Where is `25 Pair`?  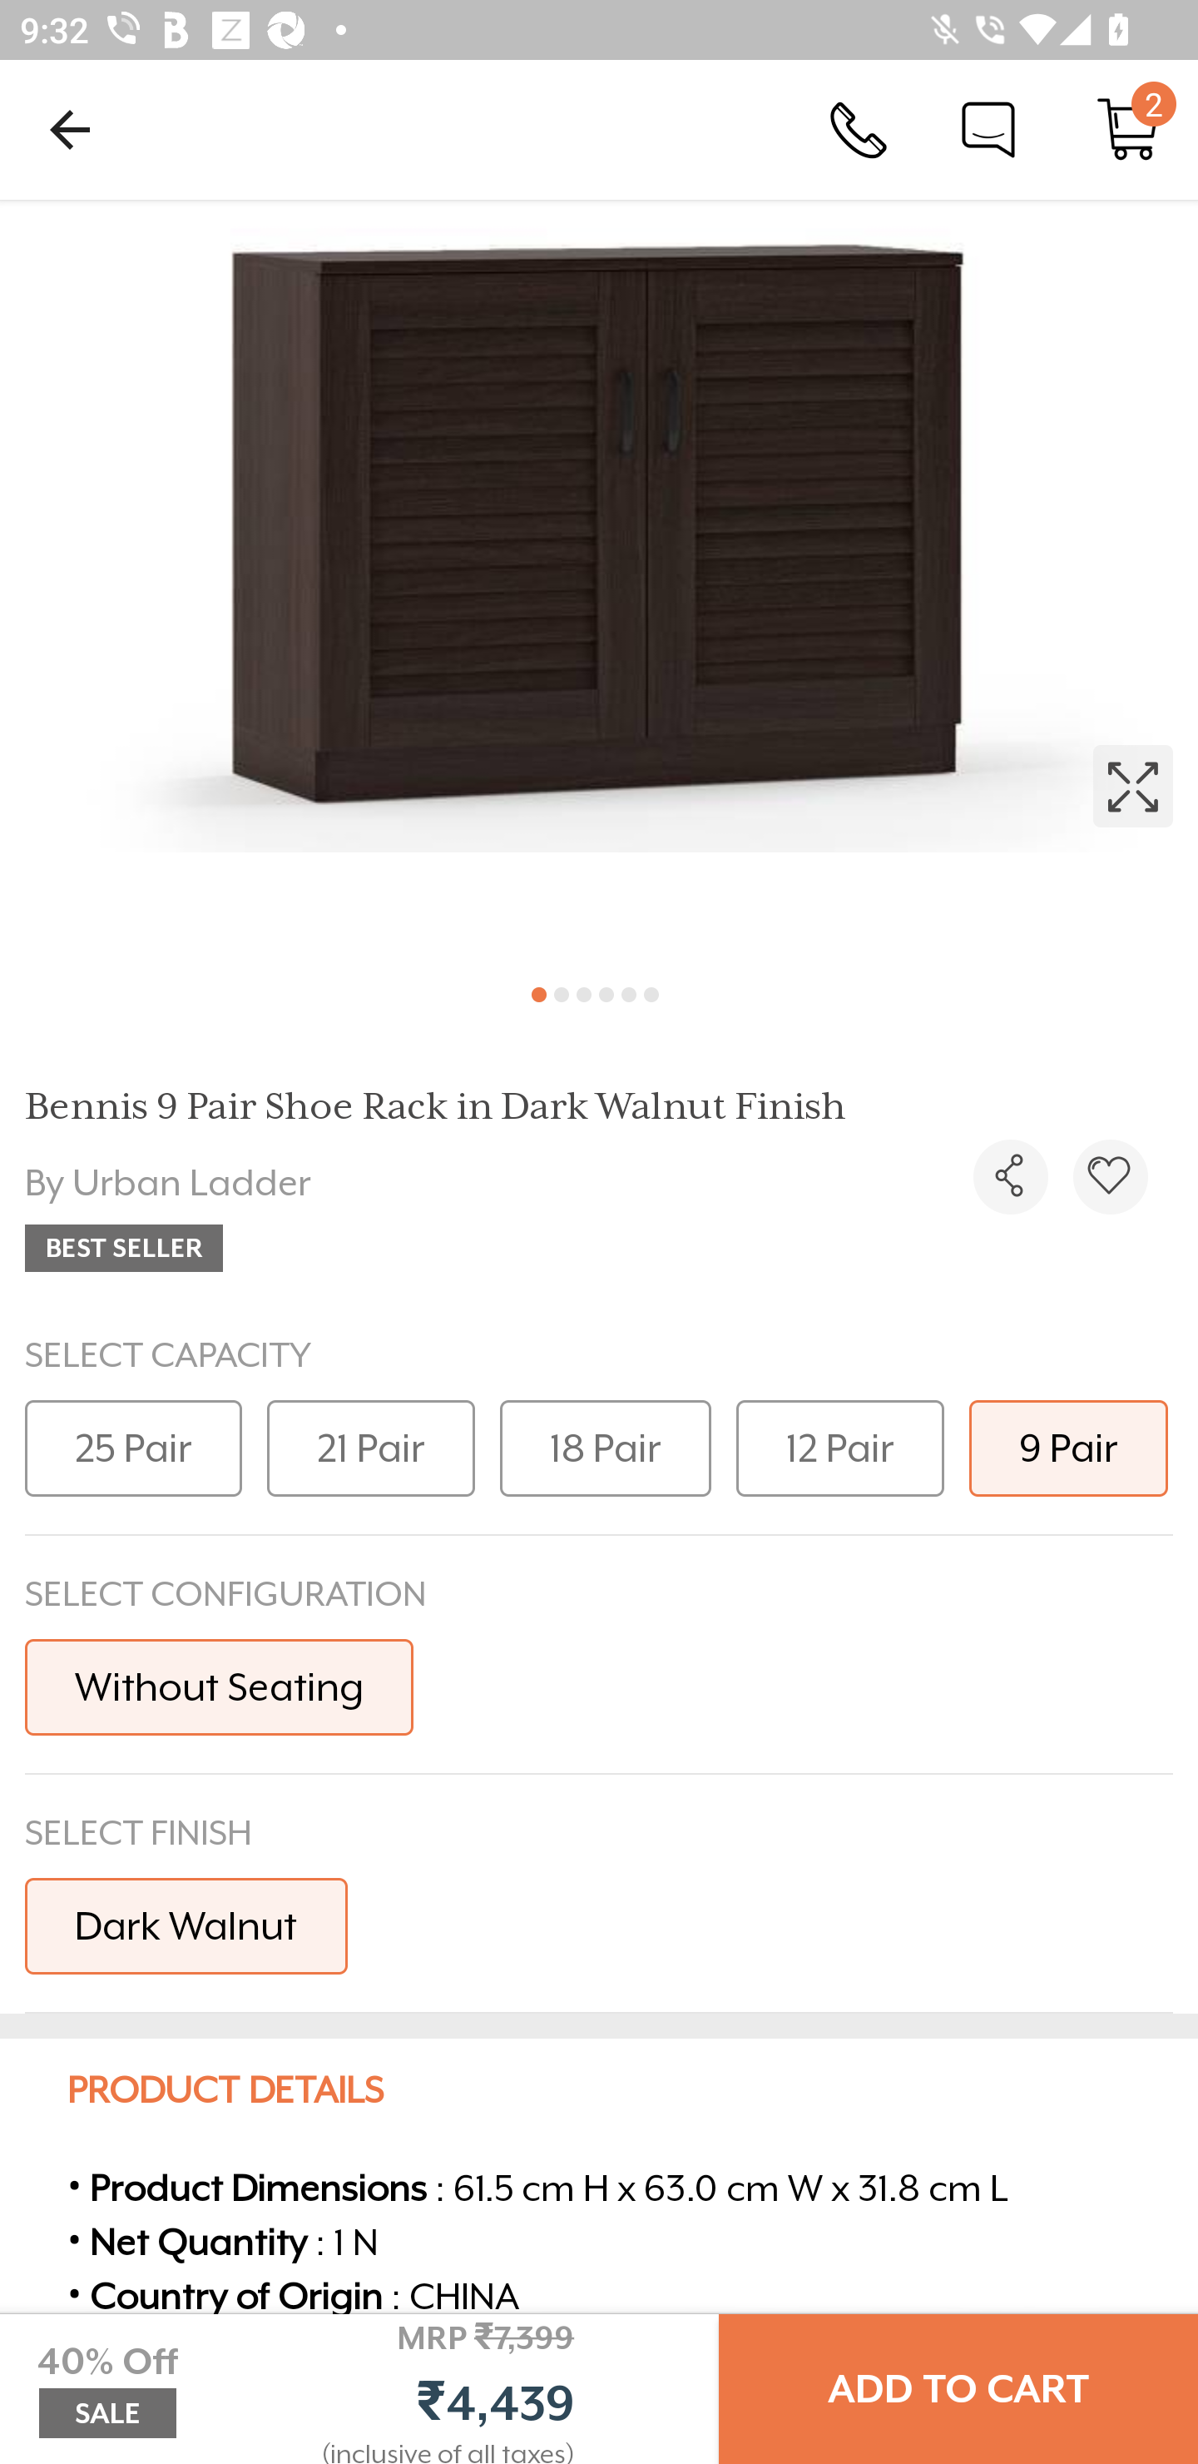 25 Pair is located at coordinates (133, 1447).